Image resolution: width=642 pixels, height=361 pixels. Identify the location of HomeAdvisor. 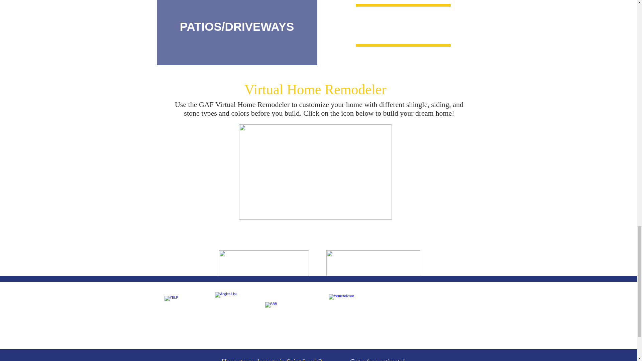
(350, 314).